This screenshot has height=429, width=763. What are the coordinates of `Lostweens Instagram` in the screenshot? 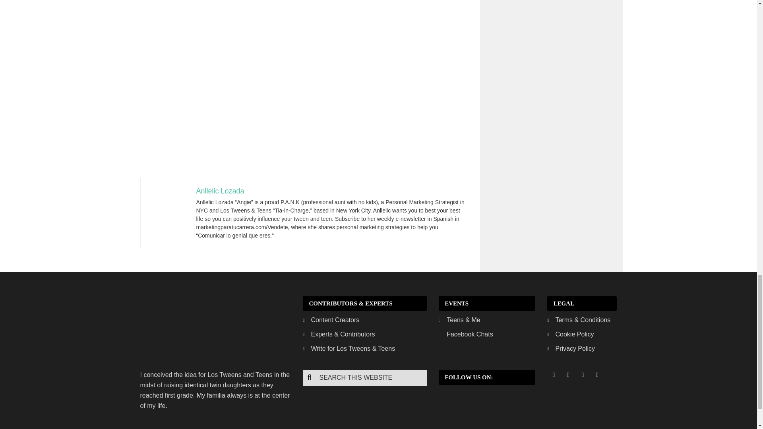 It's located at (583, 375).